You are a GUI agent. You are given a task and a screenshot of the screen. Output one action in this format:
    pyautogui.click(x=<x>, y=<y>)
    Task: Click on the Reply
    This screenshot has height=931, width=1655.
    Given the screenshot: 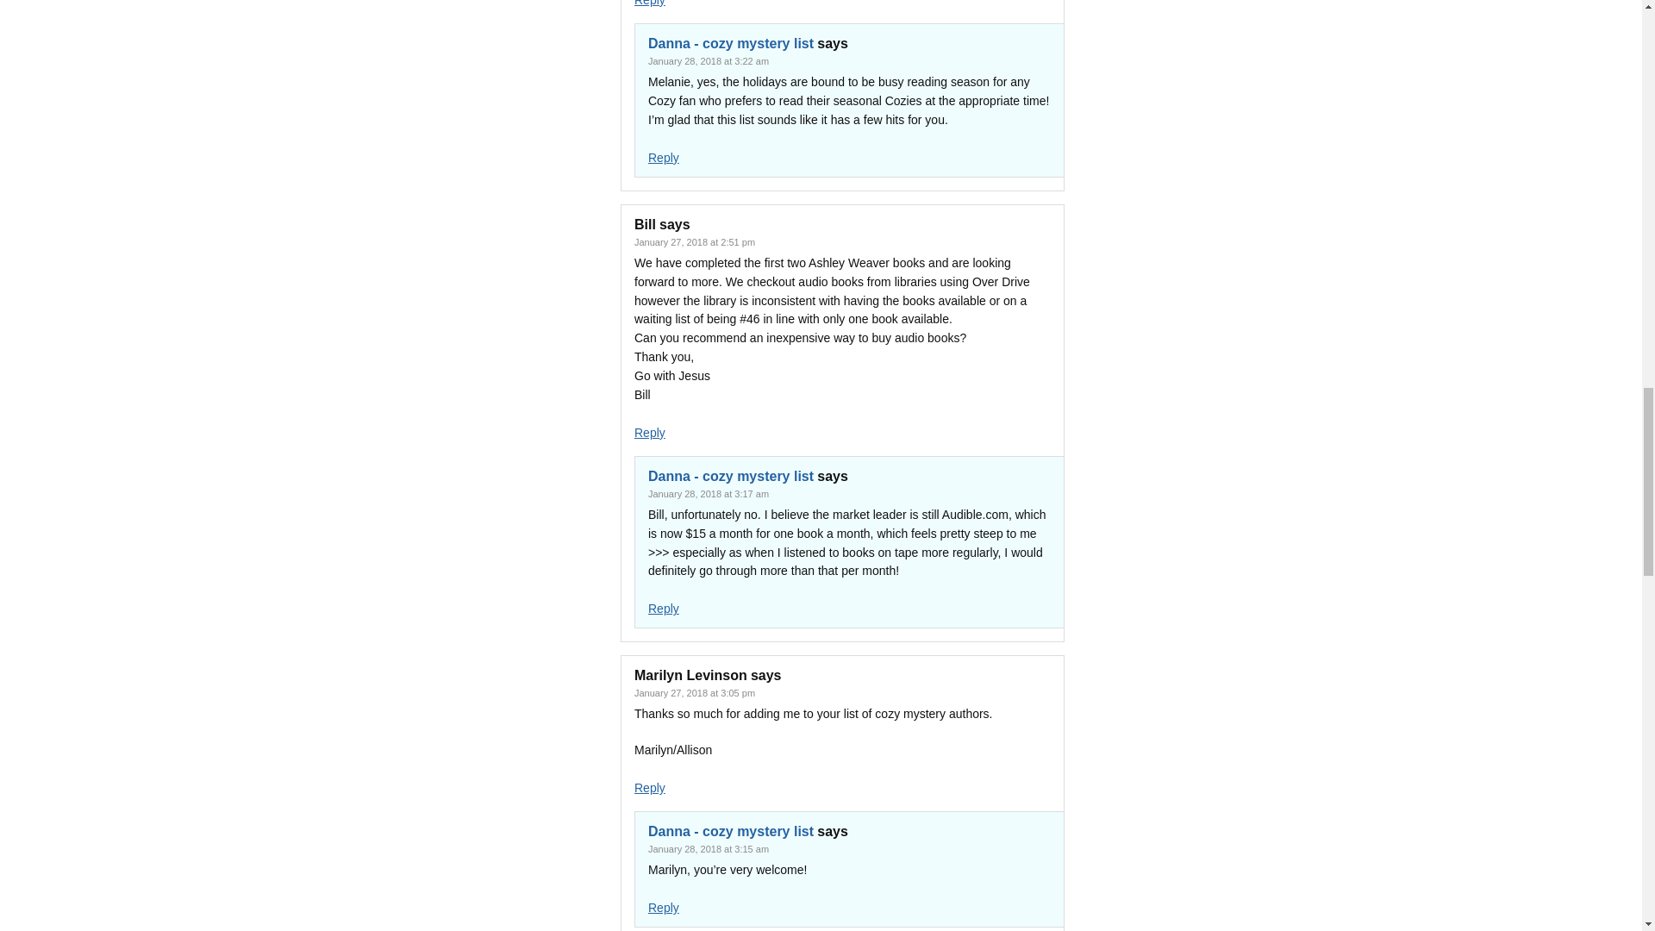 What is the action you would take?
    pyautogui.click(x=664, y=157)
    